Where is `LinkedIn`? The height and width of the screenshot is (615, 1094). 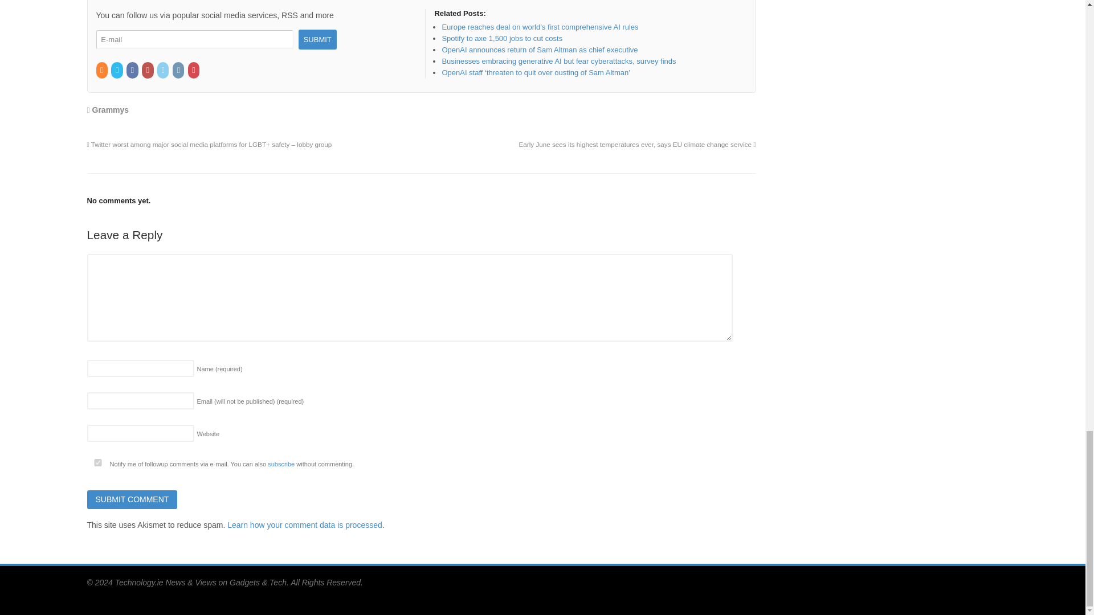 LinkedIn is located at coordinates (164, 69).